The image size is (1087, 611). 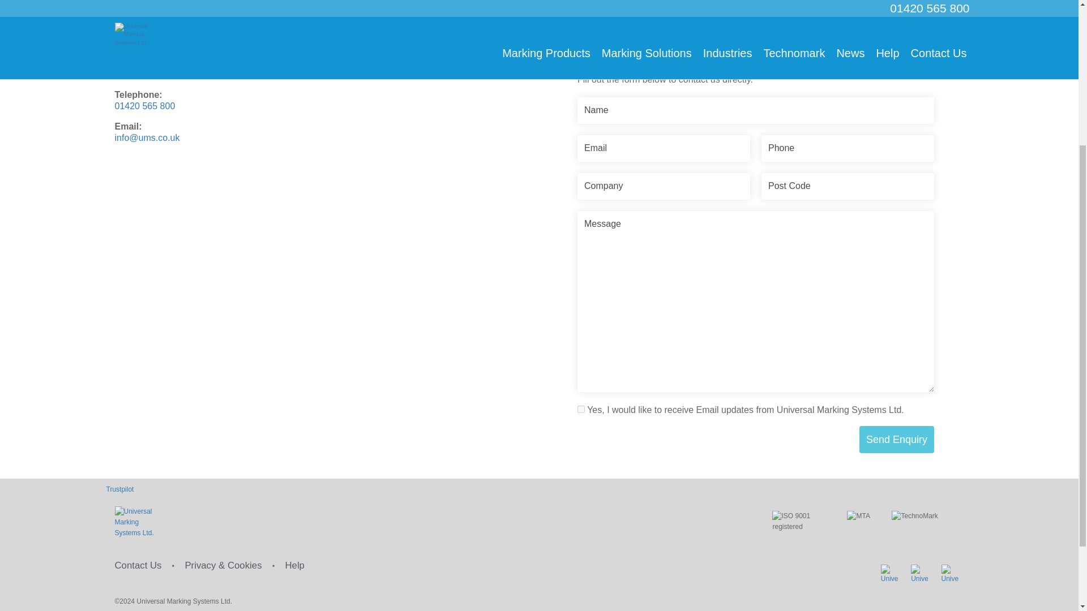 What do you see at coordinates (848, 176) in the screenshot?
I see `Post Code` at bounding box center [848, 176].